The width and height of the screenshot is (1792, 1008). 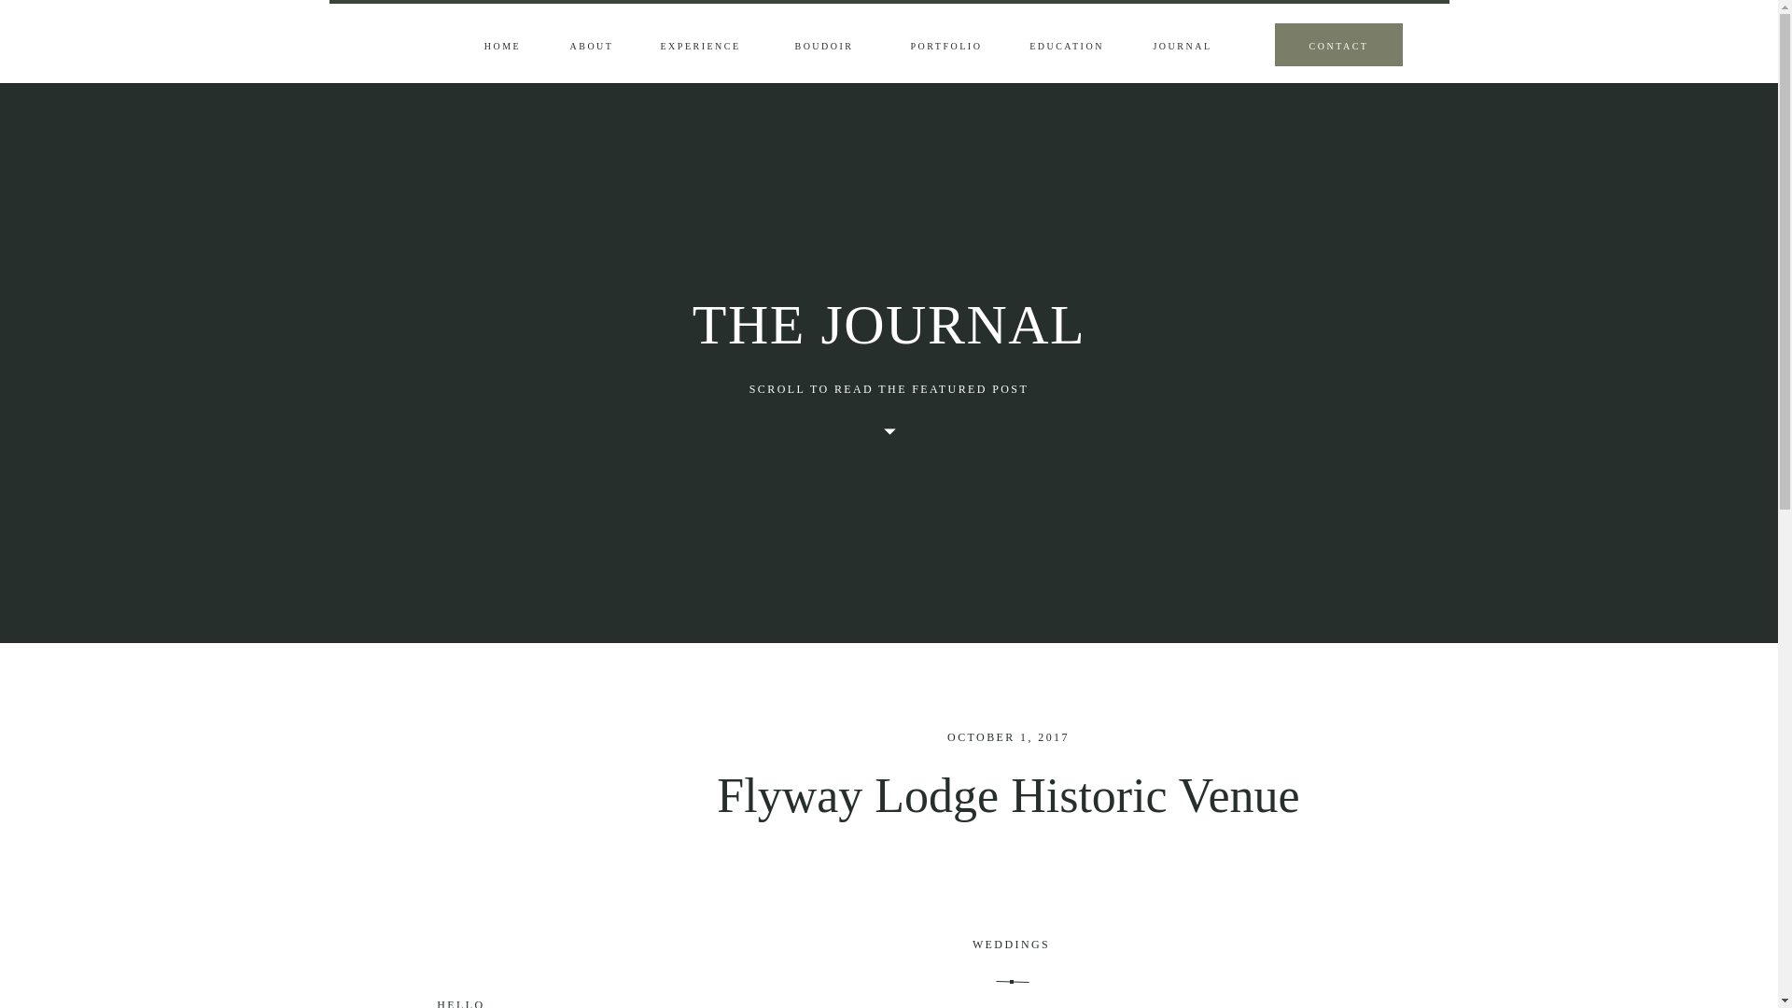 What do you see at coordinates (1338, 47) in the screenshot?
I see `CONTACT` at bounding box center [1338, 47].